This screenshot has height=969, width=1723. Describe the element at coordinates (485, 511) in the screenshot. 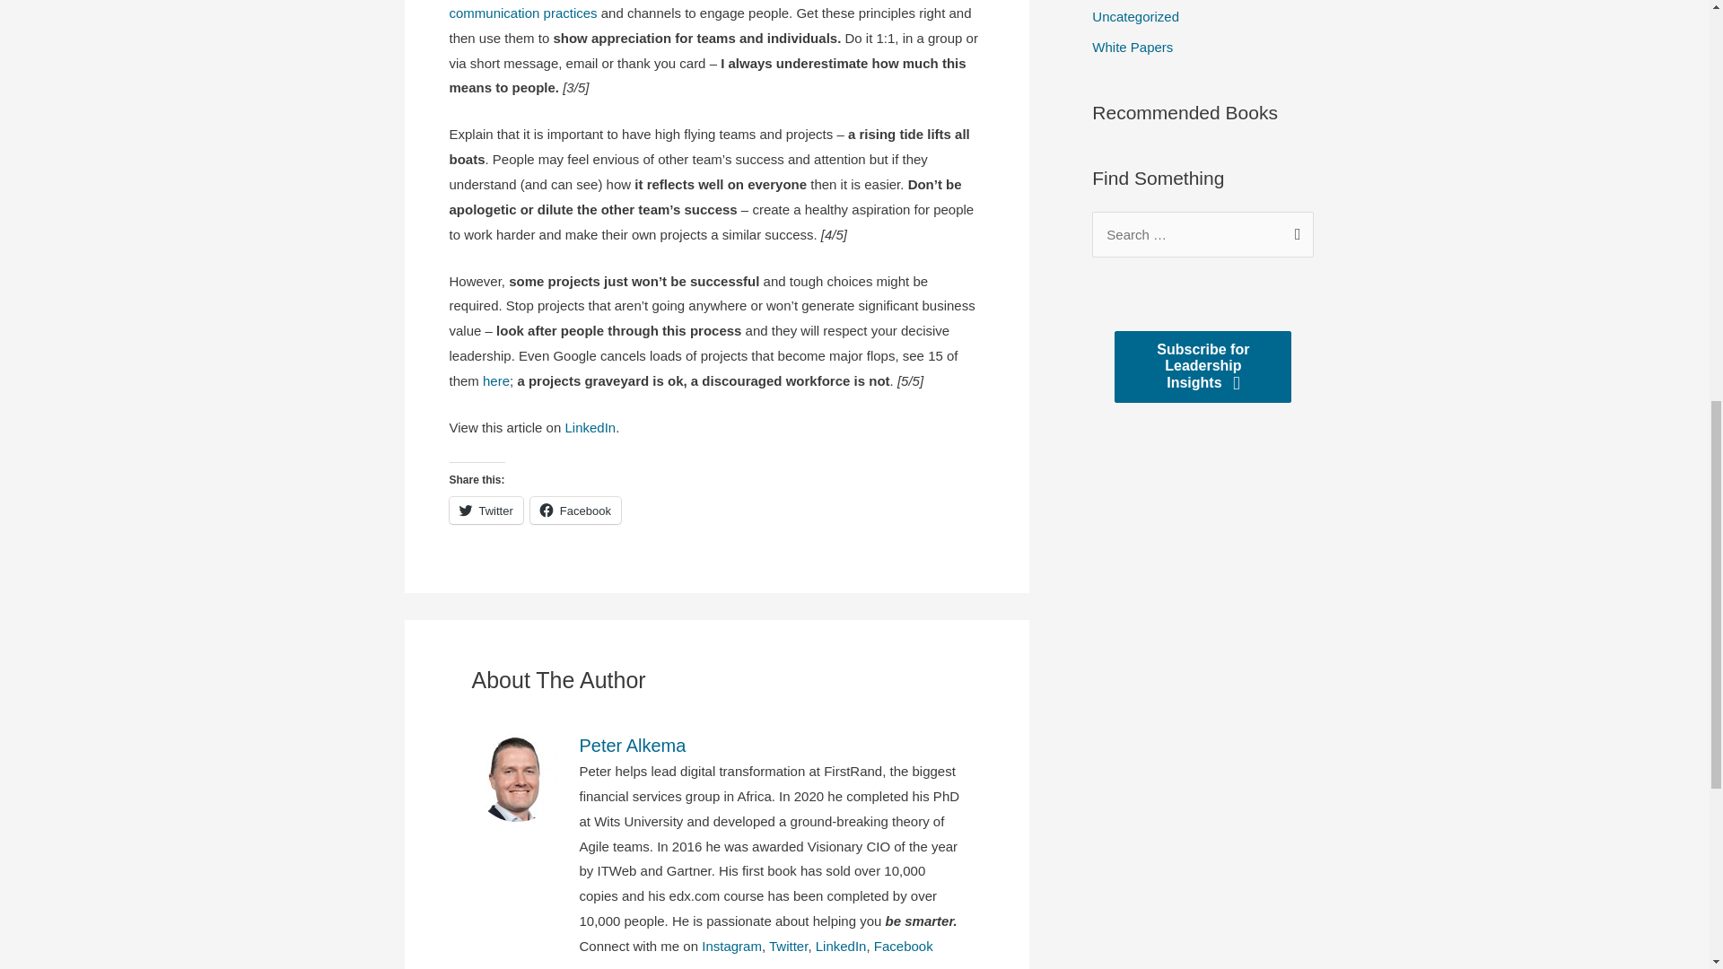

I see `Click to share on Twitter` at that location.